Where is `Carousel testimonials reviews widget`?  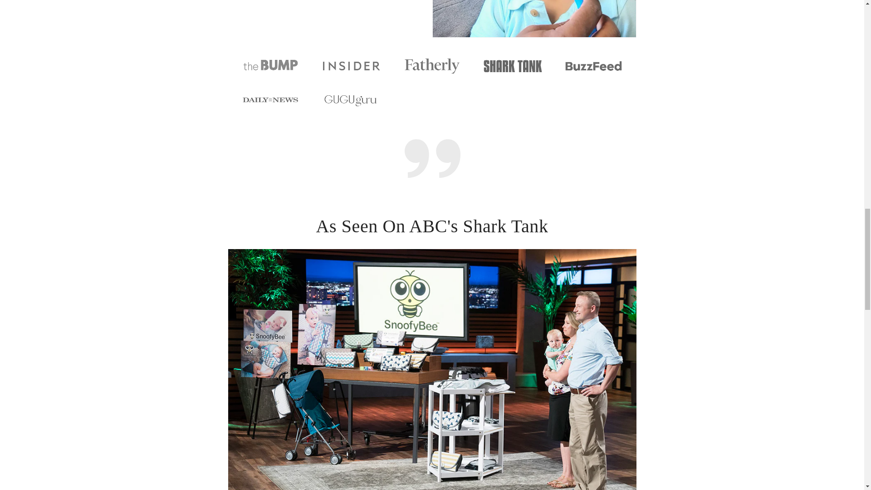
Carousel testimonials reviews widget is located at coordinates (431, 162).